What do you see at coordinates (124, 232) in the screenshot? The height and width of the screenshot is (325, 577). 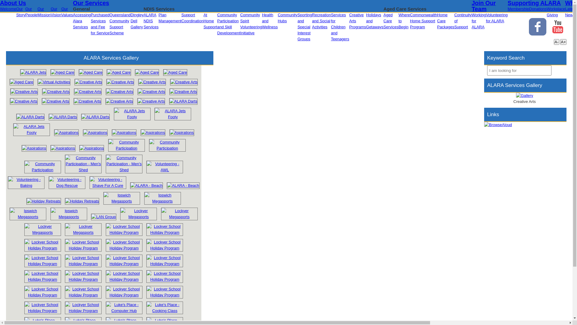 I see `Lockyer School Holiday Program` at bounding box center [124, 232].